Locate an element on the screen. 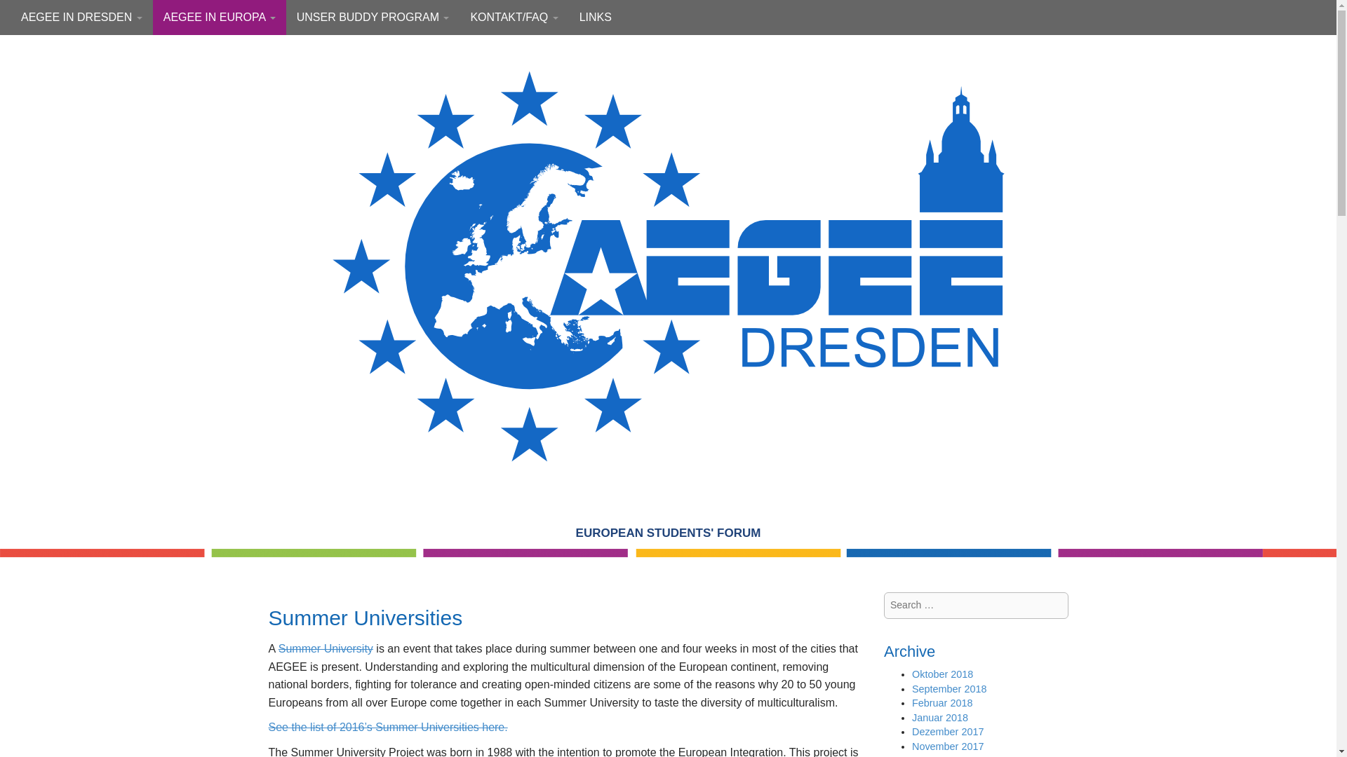 The width and height of the screenshot is (1347, 757). Januar 2018 is located at coordinates (940, 718).